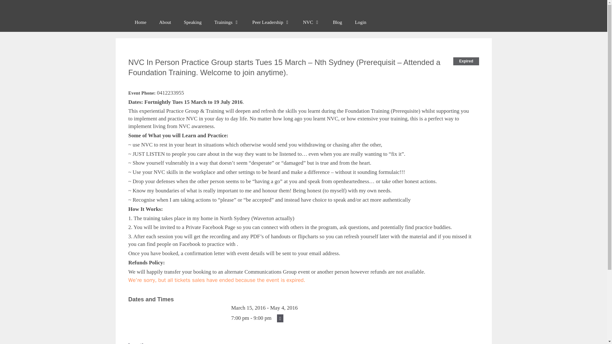 This screenshot has width=612, height=344. What do you see at coordinates (312, 22) in the screenshot?
I see `NVC` at bounding box center [312, 22].